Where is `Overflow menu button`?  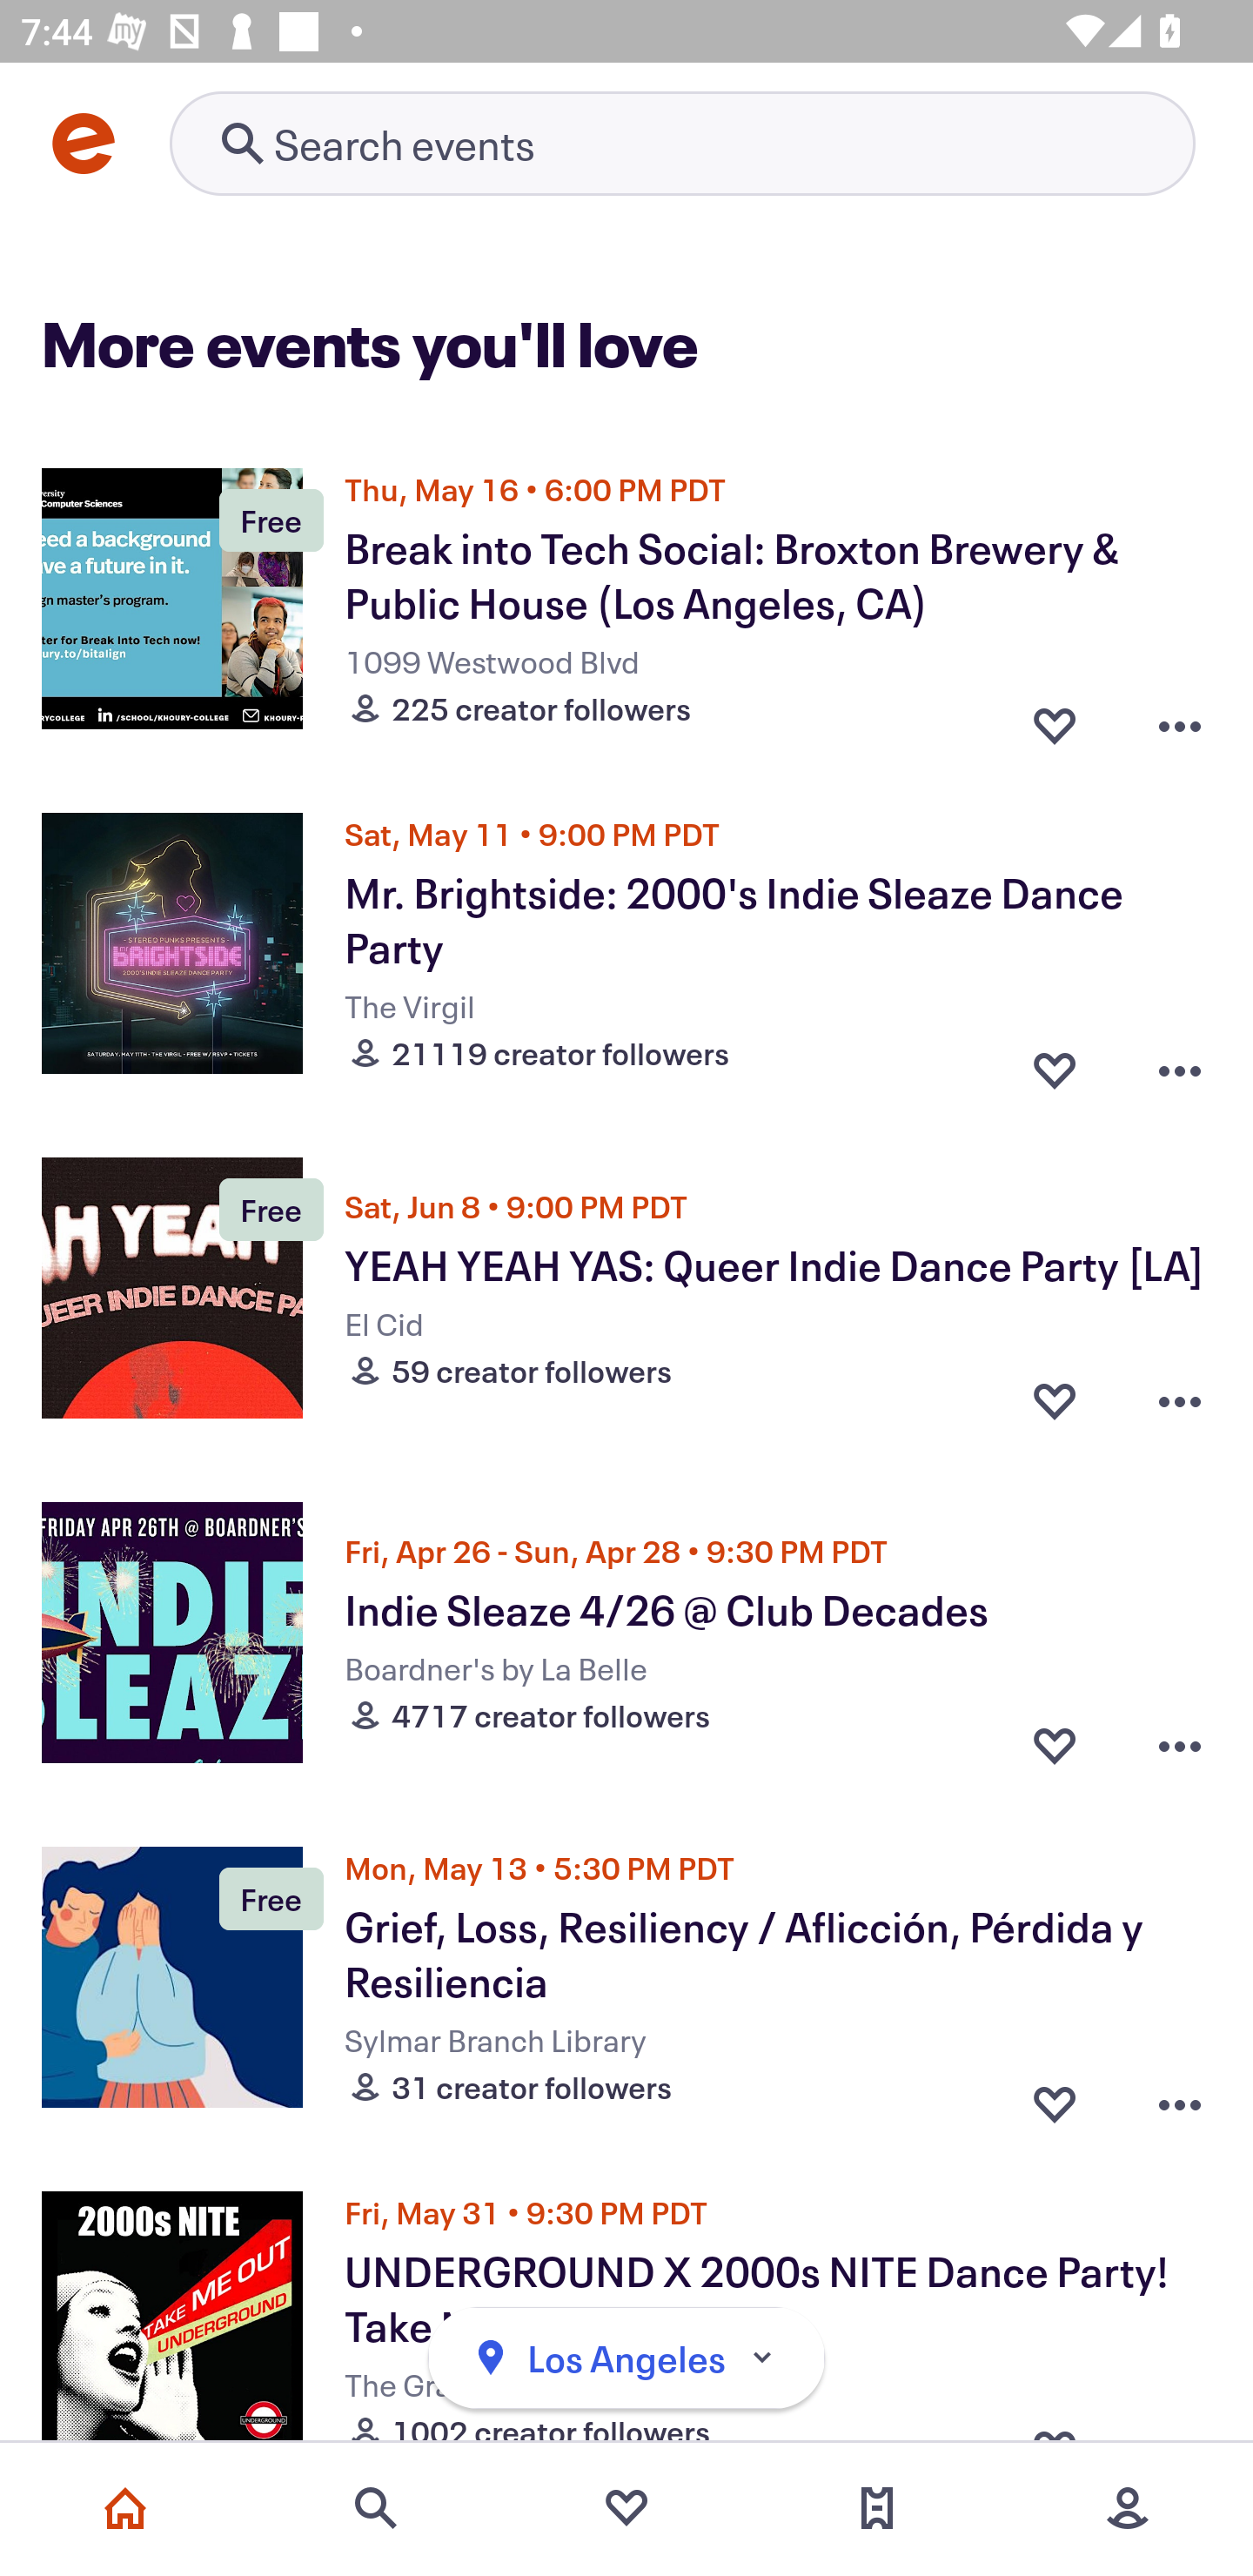 Overflow menu button is located at coordinates (1180, 2096).